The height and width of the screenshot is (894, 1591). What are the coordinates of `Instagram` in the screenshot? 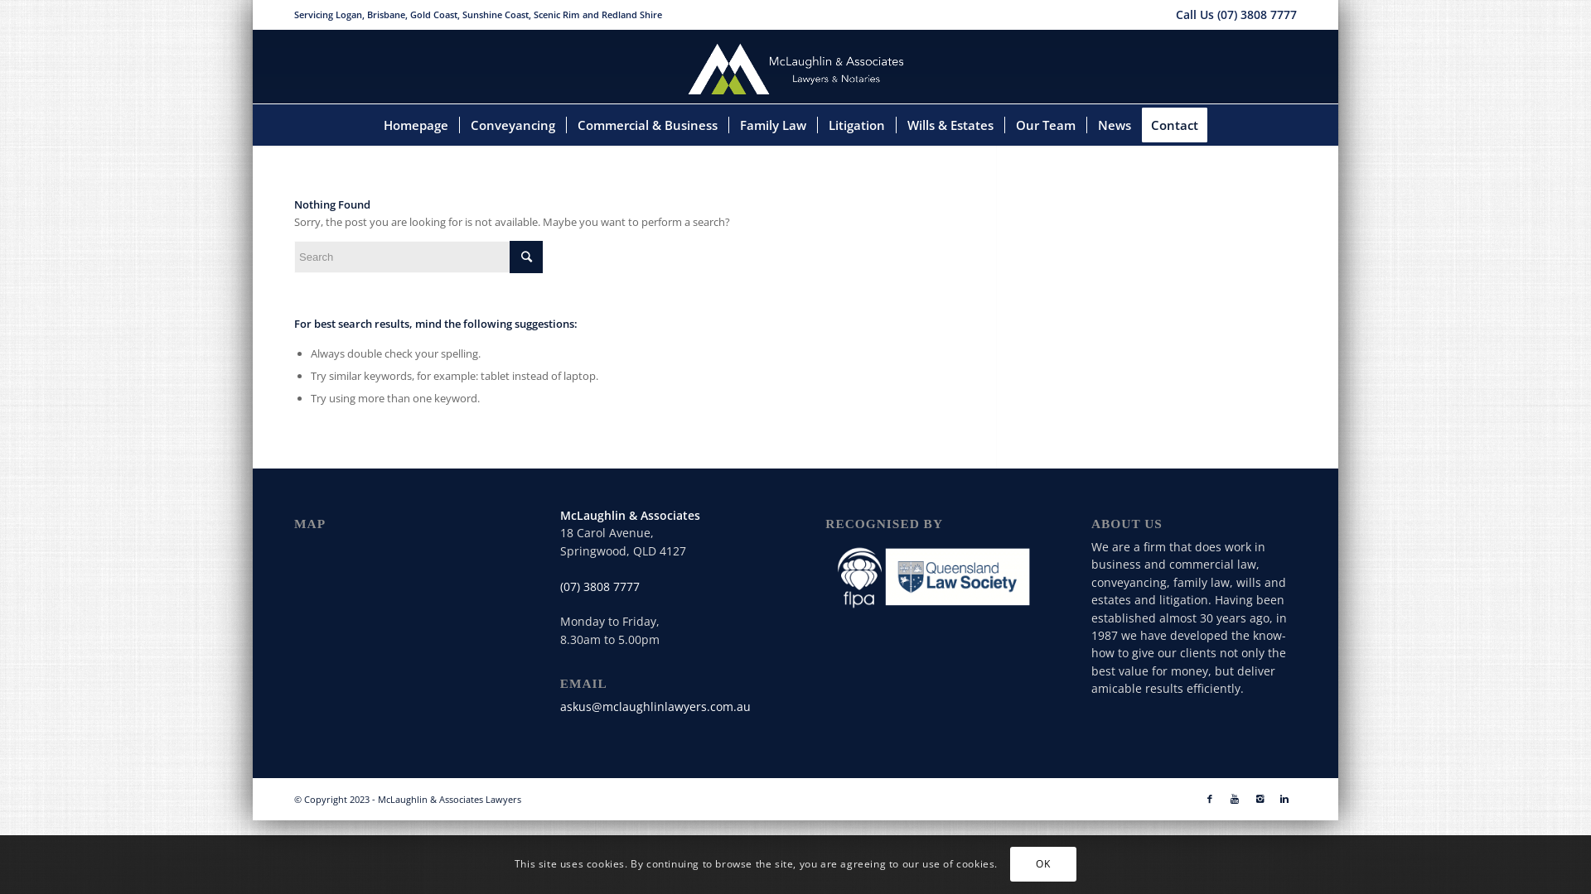 It's located at (1260, 799).